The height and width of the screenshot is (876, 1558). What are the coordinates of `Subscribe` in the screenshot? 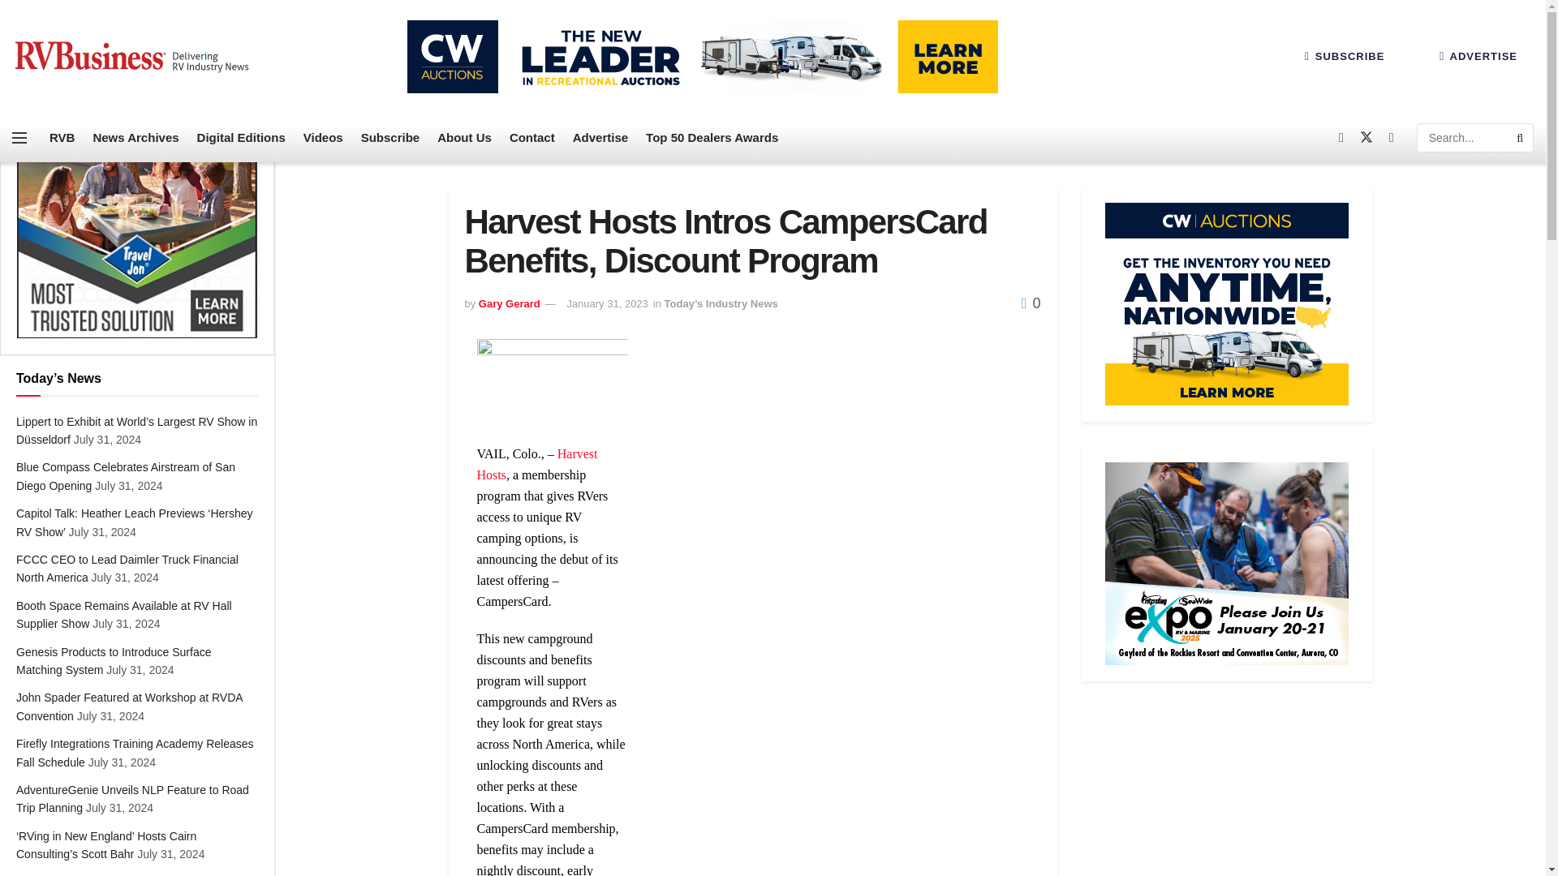 It's located at (391, 138).